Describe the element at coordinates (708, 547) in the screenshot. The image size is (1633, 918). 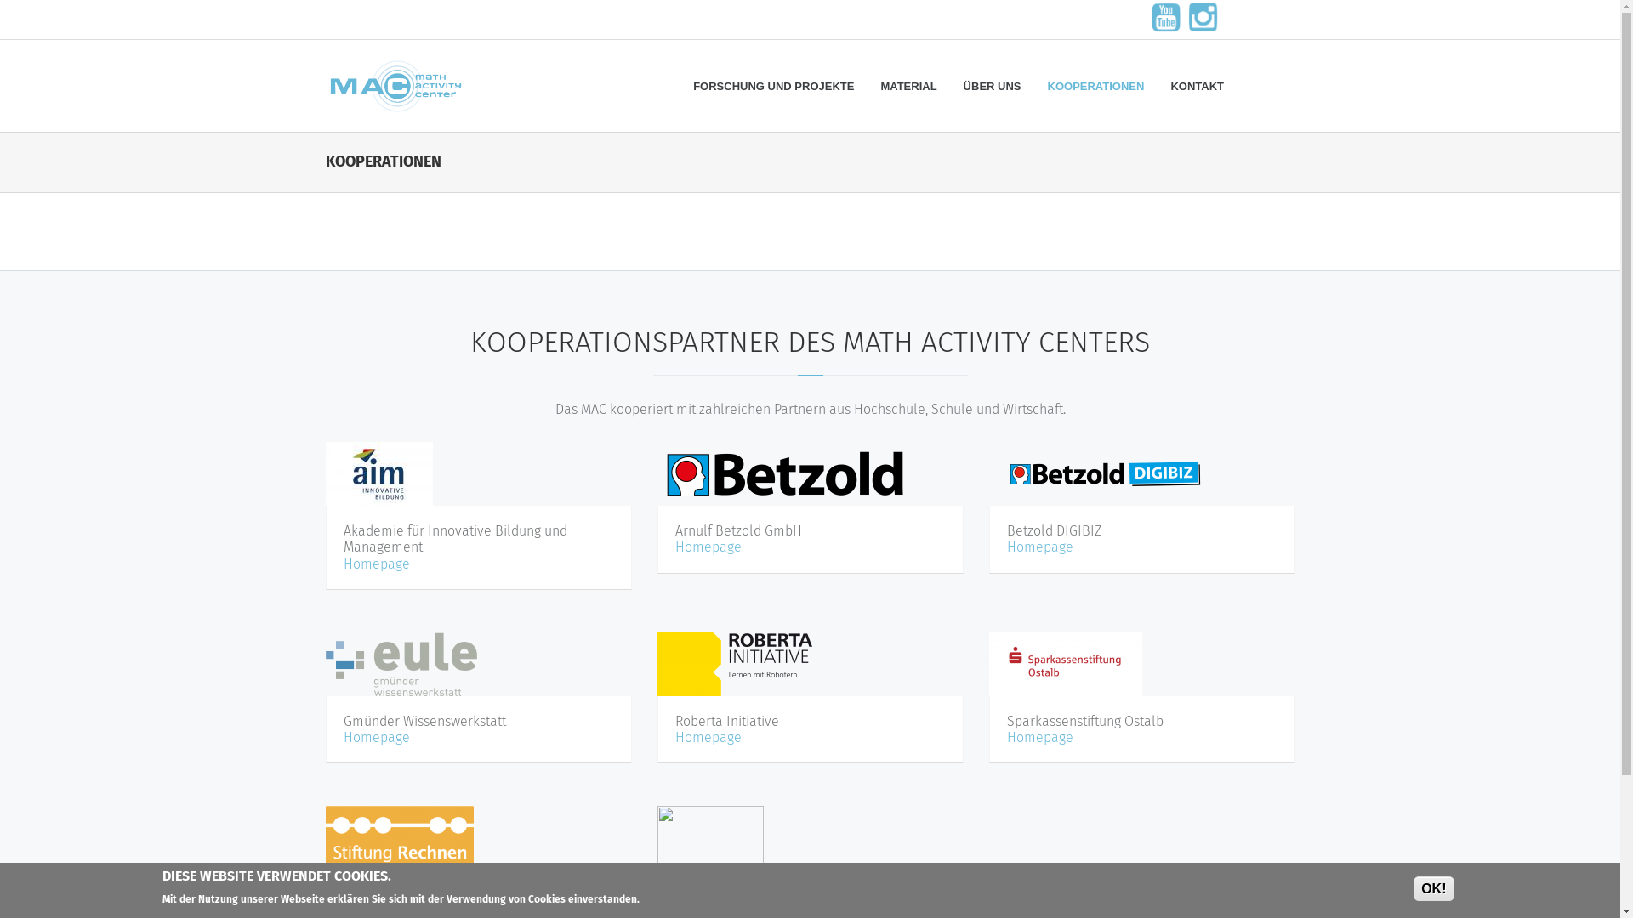
I see `Homepage` at that location.